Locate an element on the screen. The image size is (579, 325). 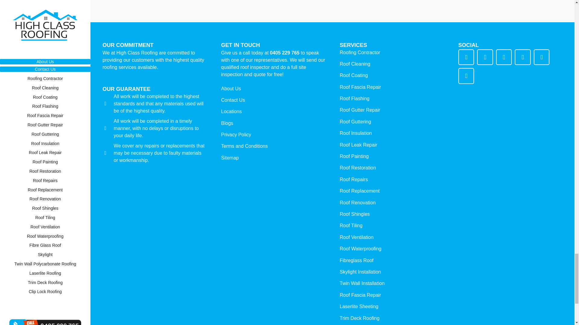
Pinterest is located at coordinates (504, 57).